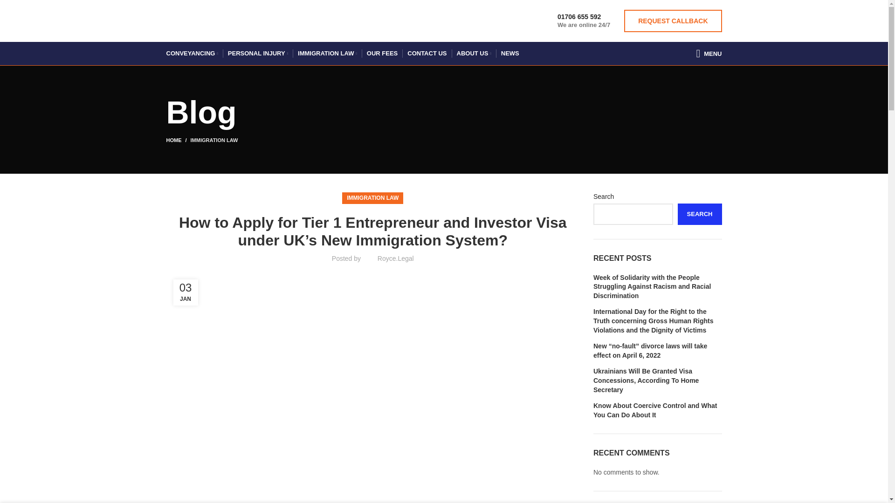 This screenshot has height=503, width=895. What do you see at coordinates (257, 54) in the screenshot?
I see `PERSONAL INJURY` at bounding box center [257, 54].